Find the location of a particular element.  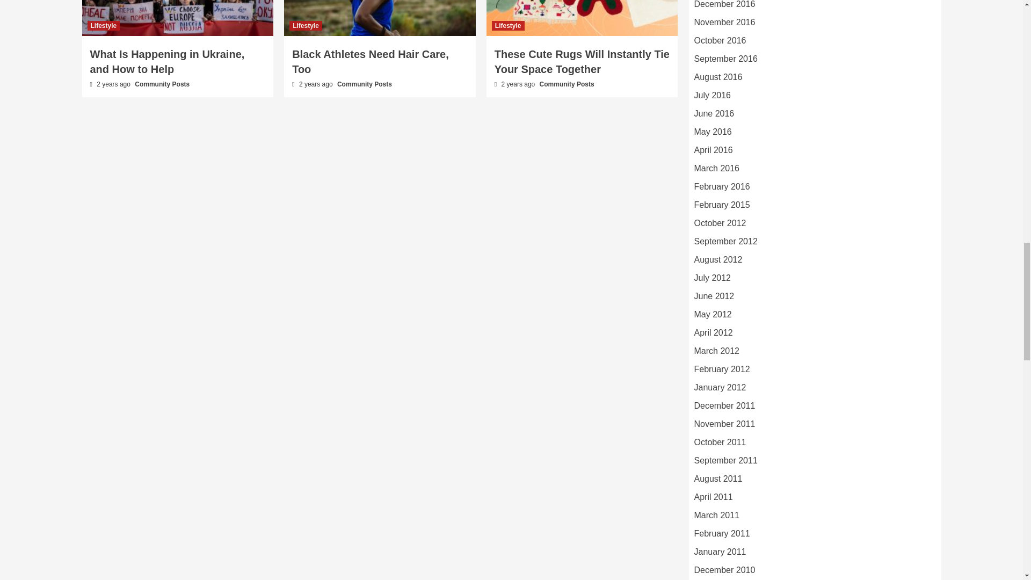

What Is Happening in Ukraine, and How to Help is located at coordinates (168, 61).